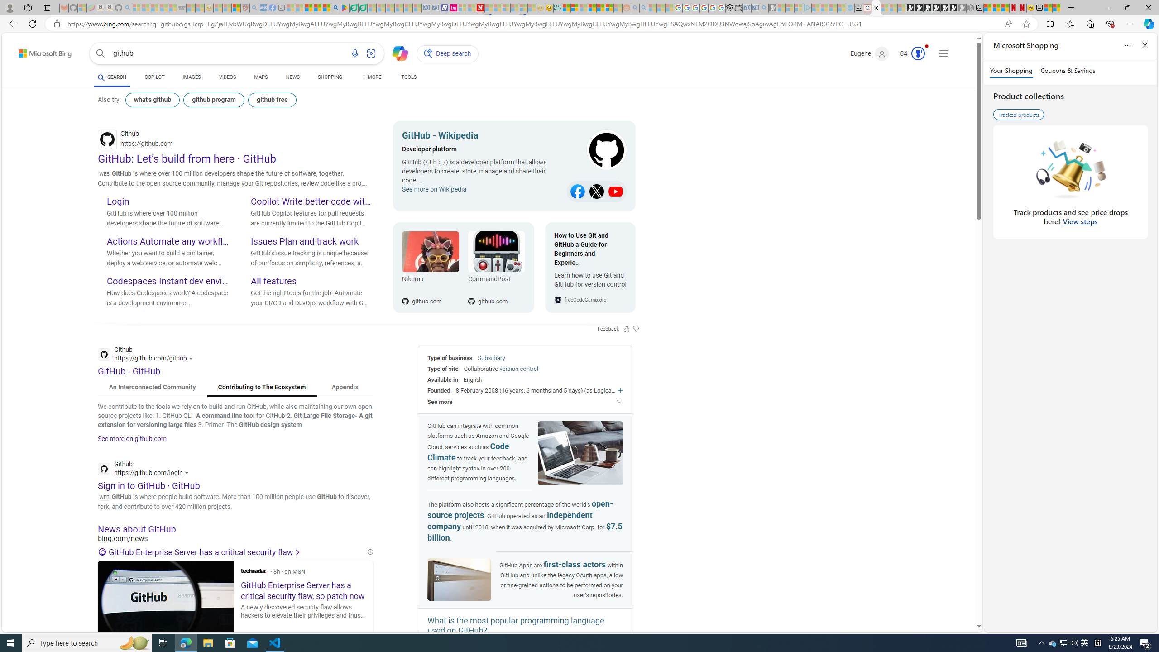 The height and width of the screenshot is (652, 1159). I want to click on SHOPPING, so click(330, 77).